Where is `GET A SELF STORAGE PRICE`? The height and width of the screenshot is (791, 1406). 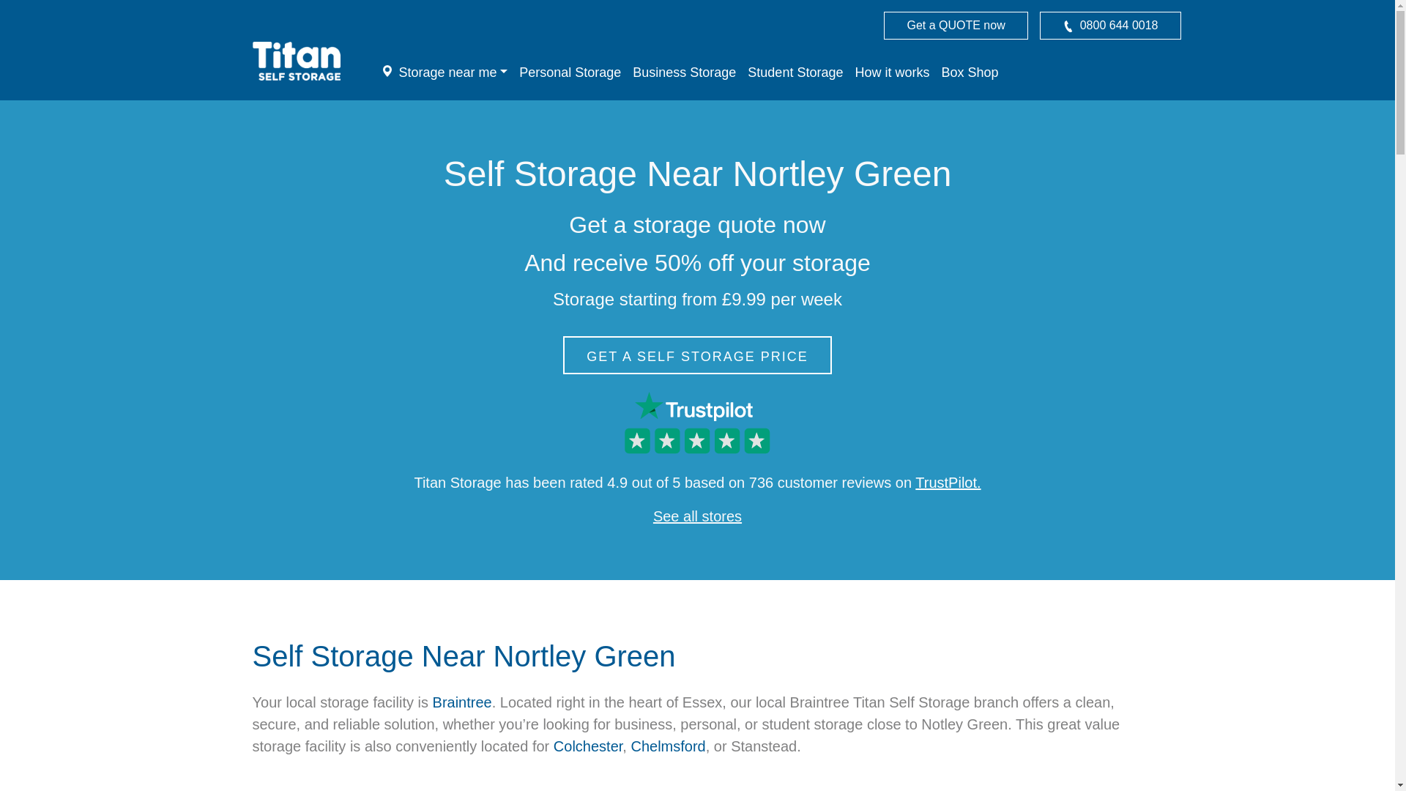
GET A SELF STORAGE PRICE is located at coordinates (697, 354).